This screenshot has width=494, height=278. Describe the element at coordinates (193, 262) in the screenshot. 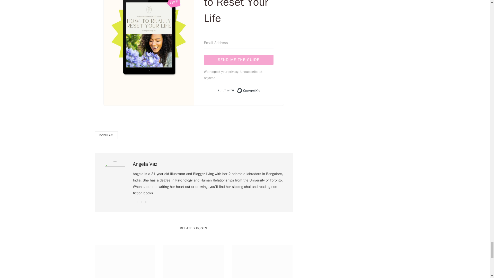

I see `11 Easy Hacks to Glow Up Over the Summer` at that location.